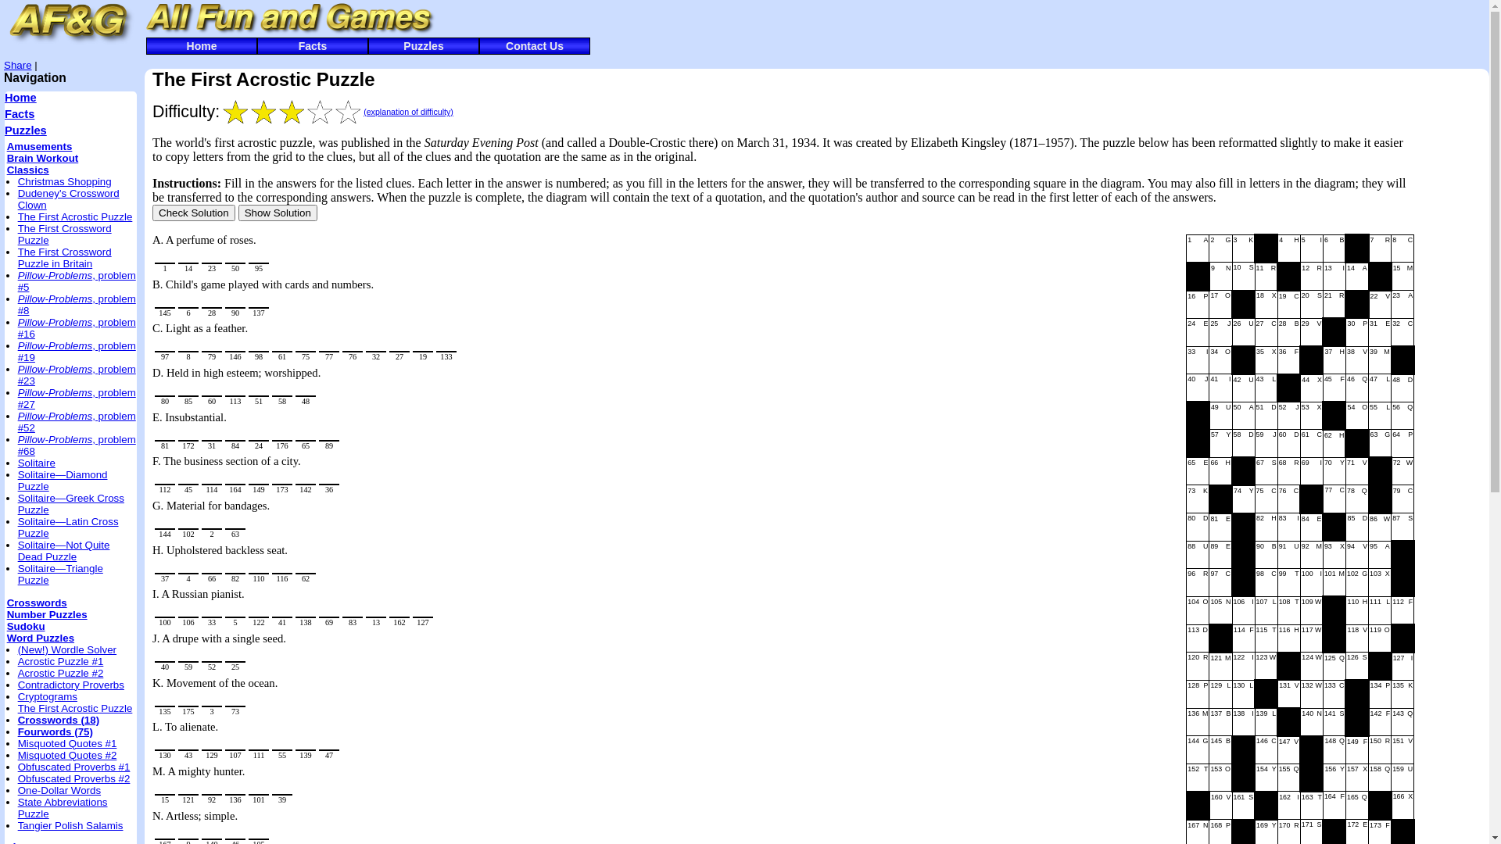  I want to click on 147
V, so click(1288, 750).